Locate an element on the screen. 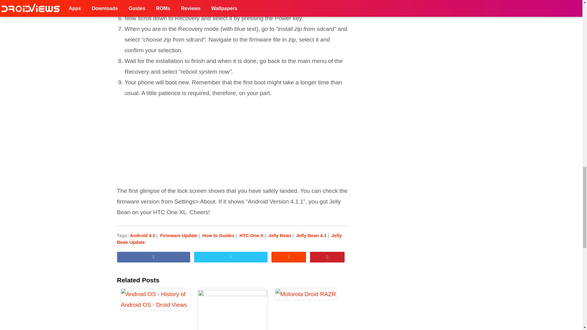 This screenshot has width=587, height=330. Firmware Update is located at coordinates (181, 235).